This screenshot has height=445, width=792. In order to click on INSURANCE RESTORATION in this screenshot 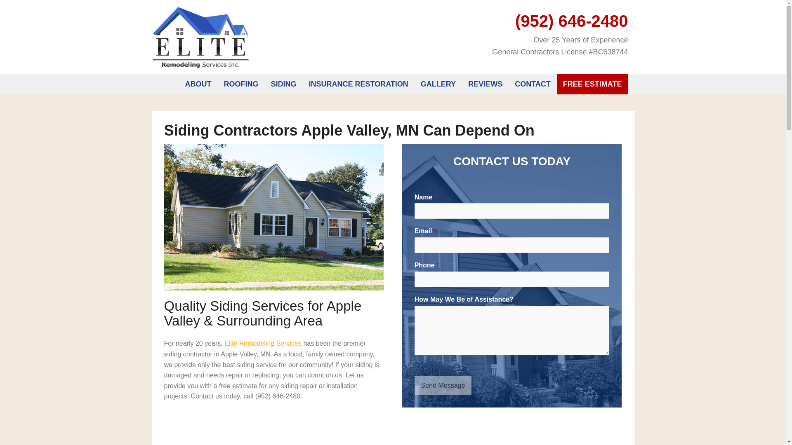, I will do `click(358, 84)`.